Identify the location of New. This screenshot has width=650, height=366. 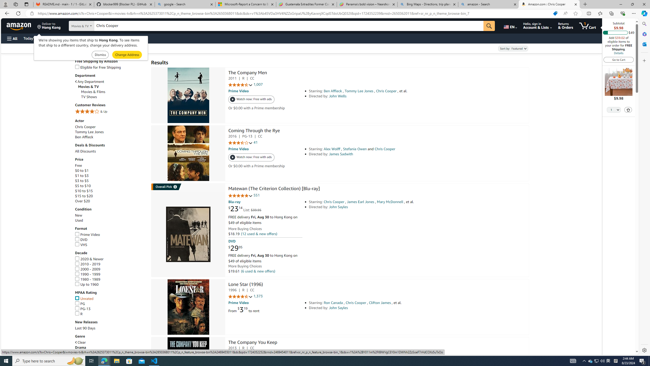
(110, 215).